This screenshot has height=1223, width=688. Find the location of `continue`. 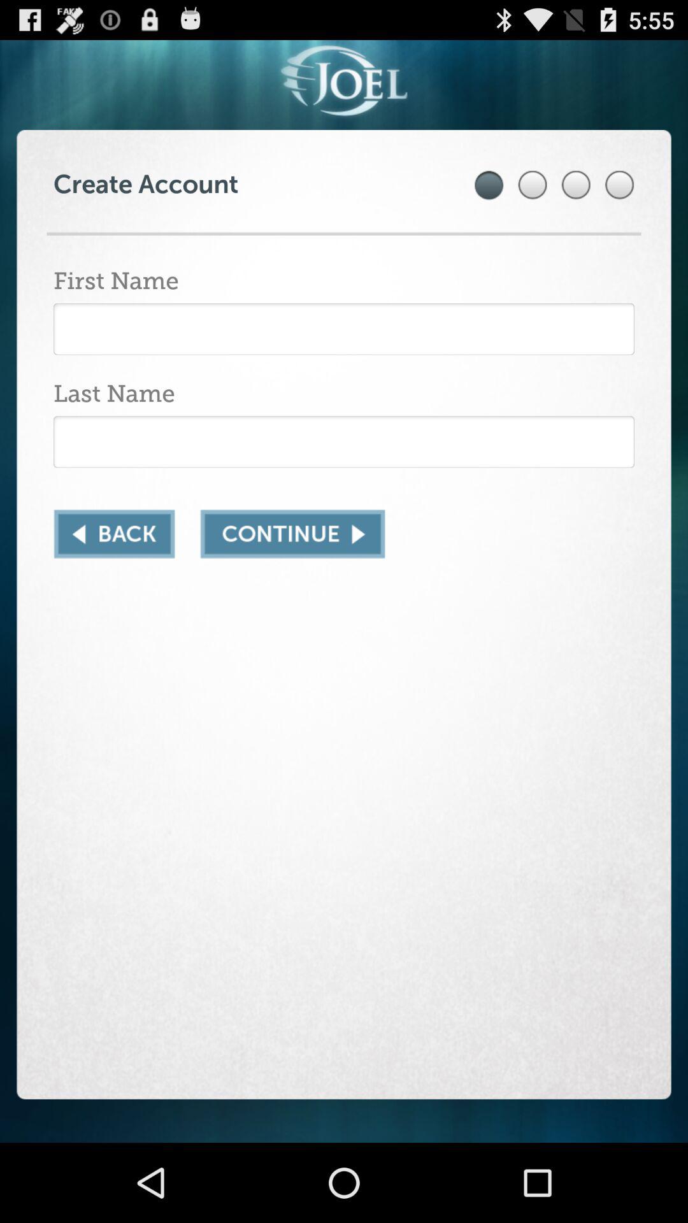

continue is located at coordinates (292, 534).